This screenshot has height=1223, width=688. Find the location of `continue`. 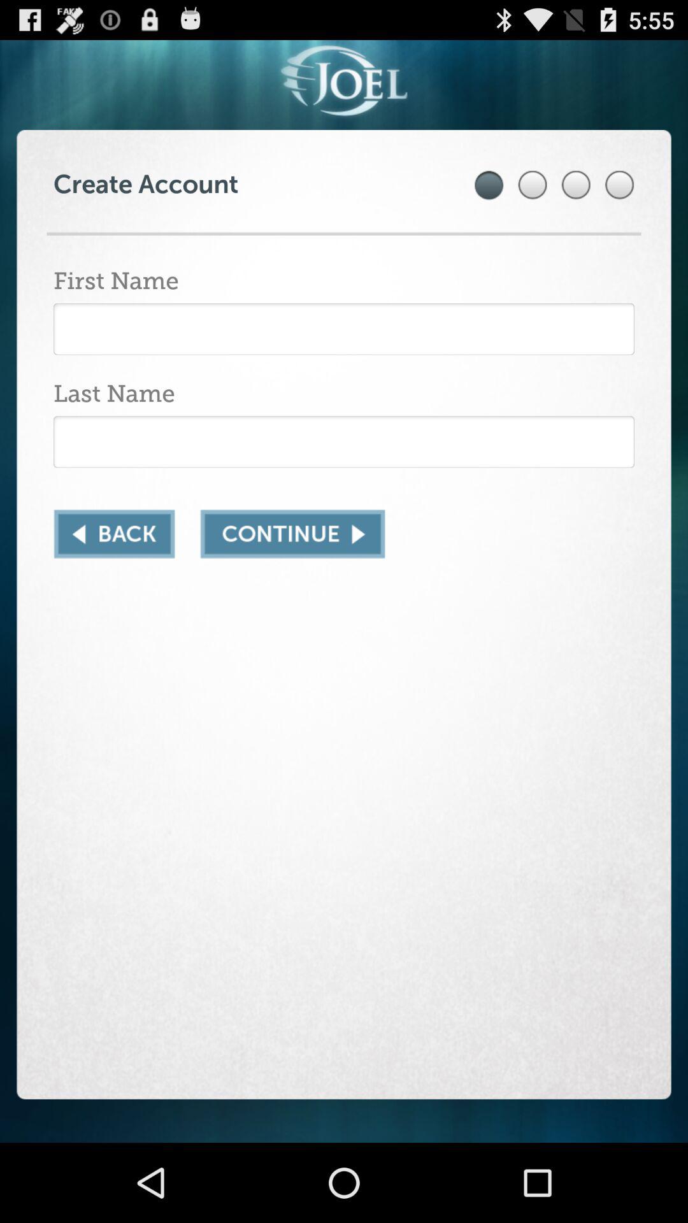

continue is located at coordinates (292, 534).